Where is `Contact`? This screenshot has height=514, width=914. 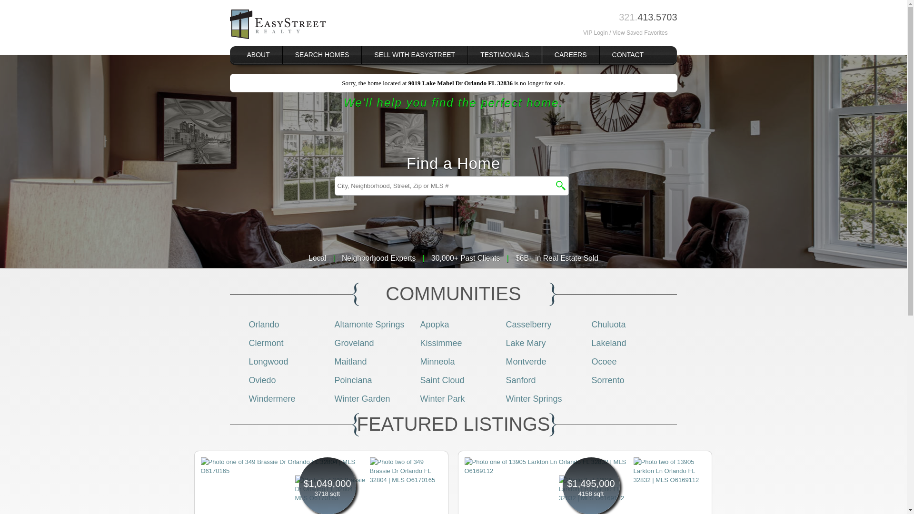 Contact is located at coordinates (627, 55).